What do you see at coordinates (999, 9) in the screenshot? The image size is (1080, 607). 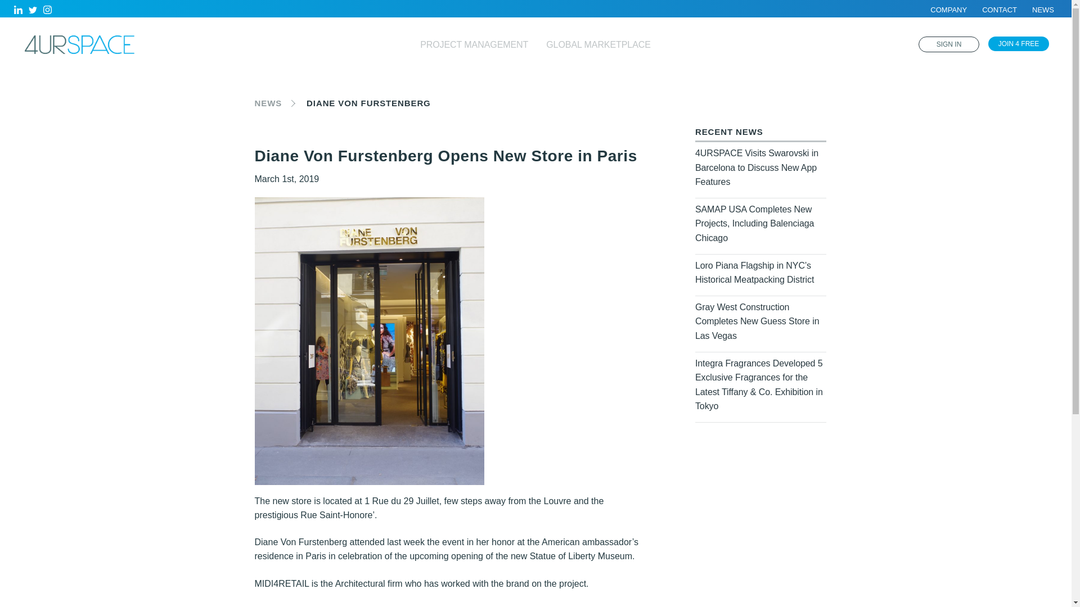 I see `CONTACT` at bounding box center [999, 9].